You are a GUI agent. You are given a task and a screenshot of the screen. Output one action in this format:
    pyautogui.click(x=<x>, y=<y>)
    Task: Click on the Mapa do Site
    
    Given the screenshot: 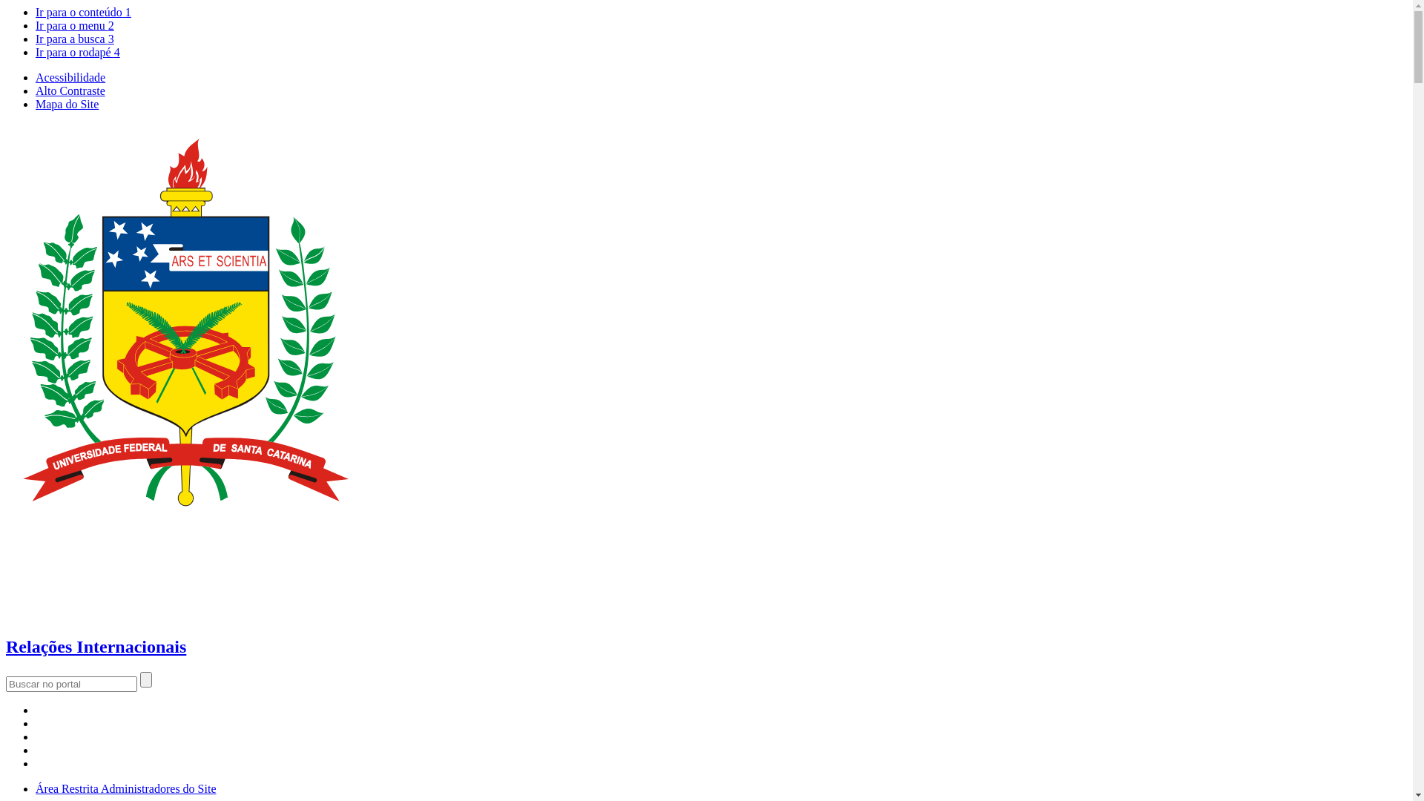 What is the action you would take?
    pyautogui.click(x=67, y=104)
    